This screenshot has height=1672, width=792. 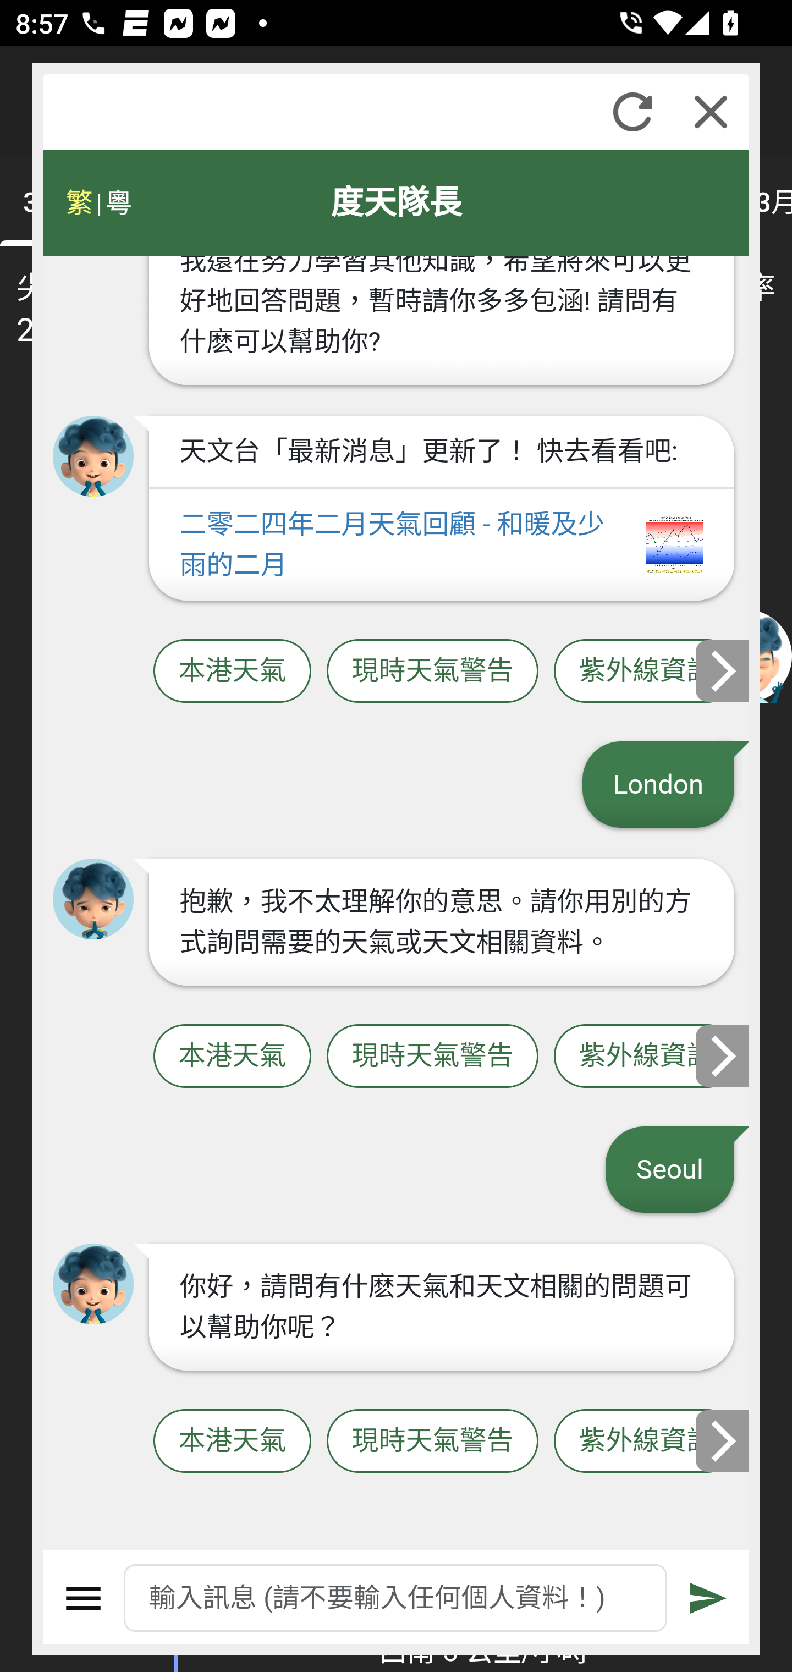 What do you see at coordinates (711, 112) in the screenshot?
I see `關閉` at bounding box center [711, 112].